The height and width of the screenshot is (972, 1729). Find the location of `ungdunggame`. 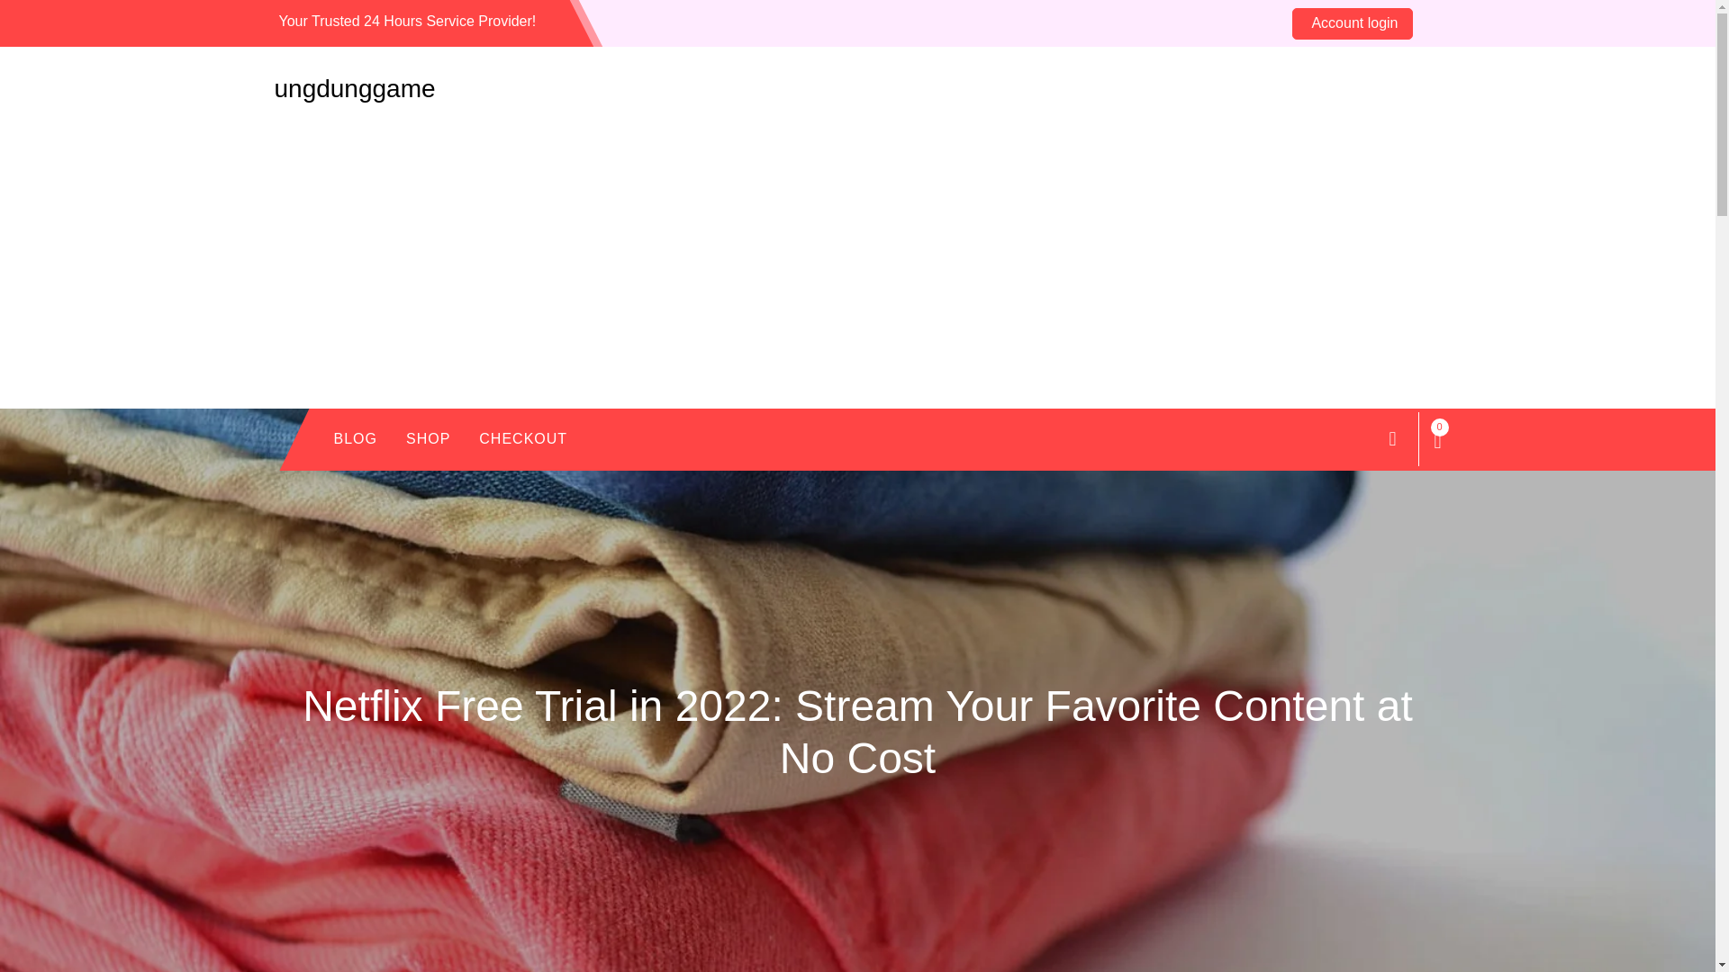

ungdunggame is located at coordinates (354, 88).